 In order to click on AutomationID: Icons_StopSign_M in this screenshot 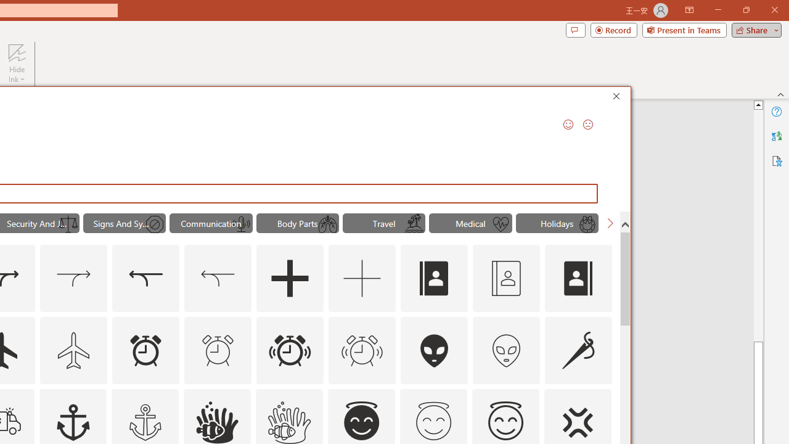, I will do `click(154, 224)`.